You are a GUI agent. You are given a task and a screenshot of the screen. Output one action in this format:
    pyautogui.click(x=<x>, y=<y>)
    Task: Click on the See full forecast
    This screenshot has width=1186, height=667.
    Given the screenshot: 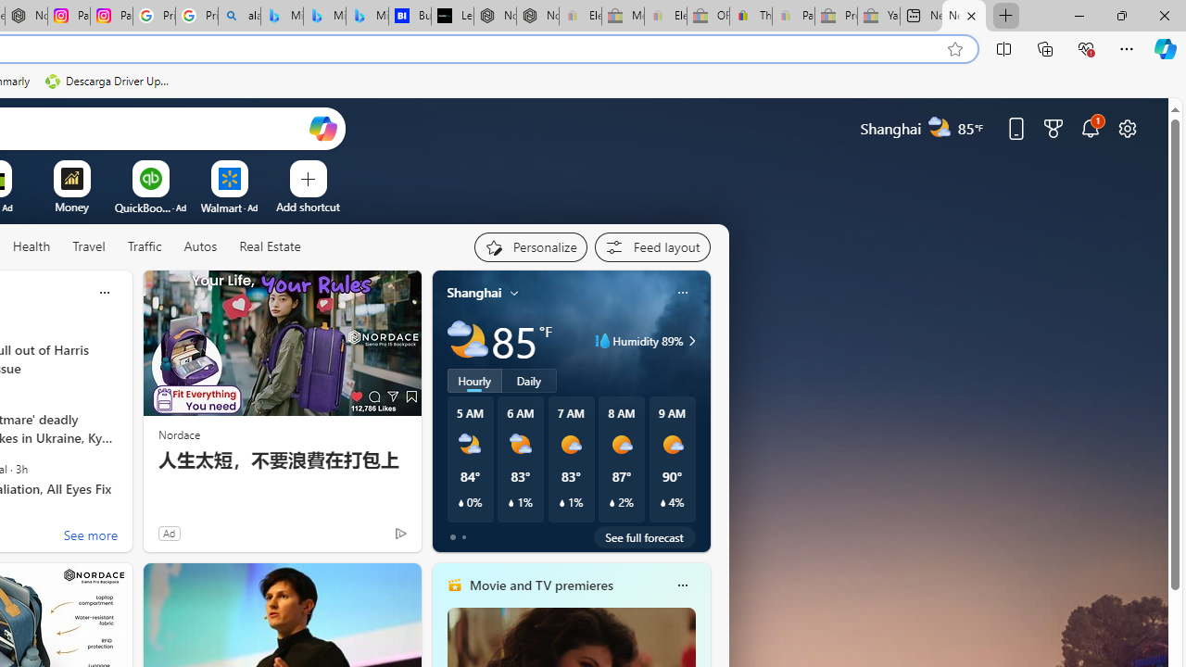 What is the action you would take?
    pyautogui.click(x=645, y=537)
    